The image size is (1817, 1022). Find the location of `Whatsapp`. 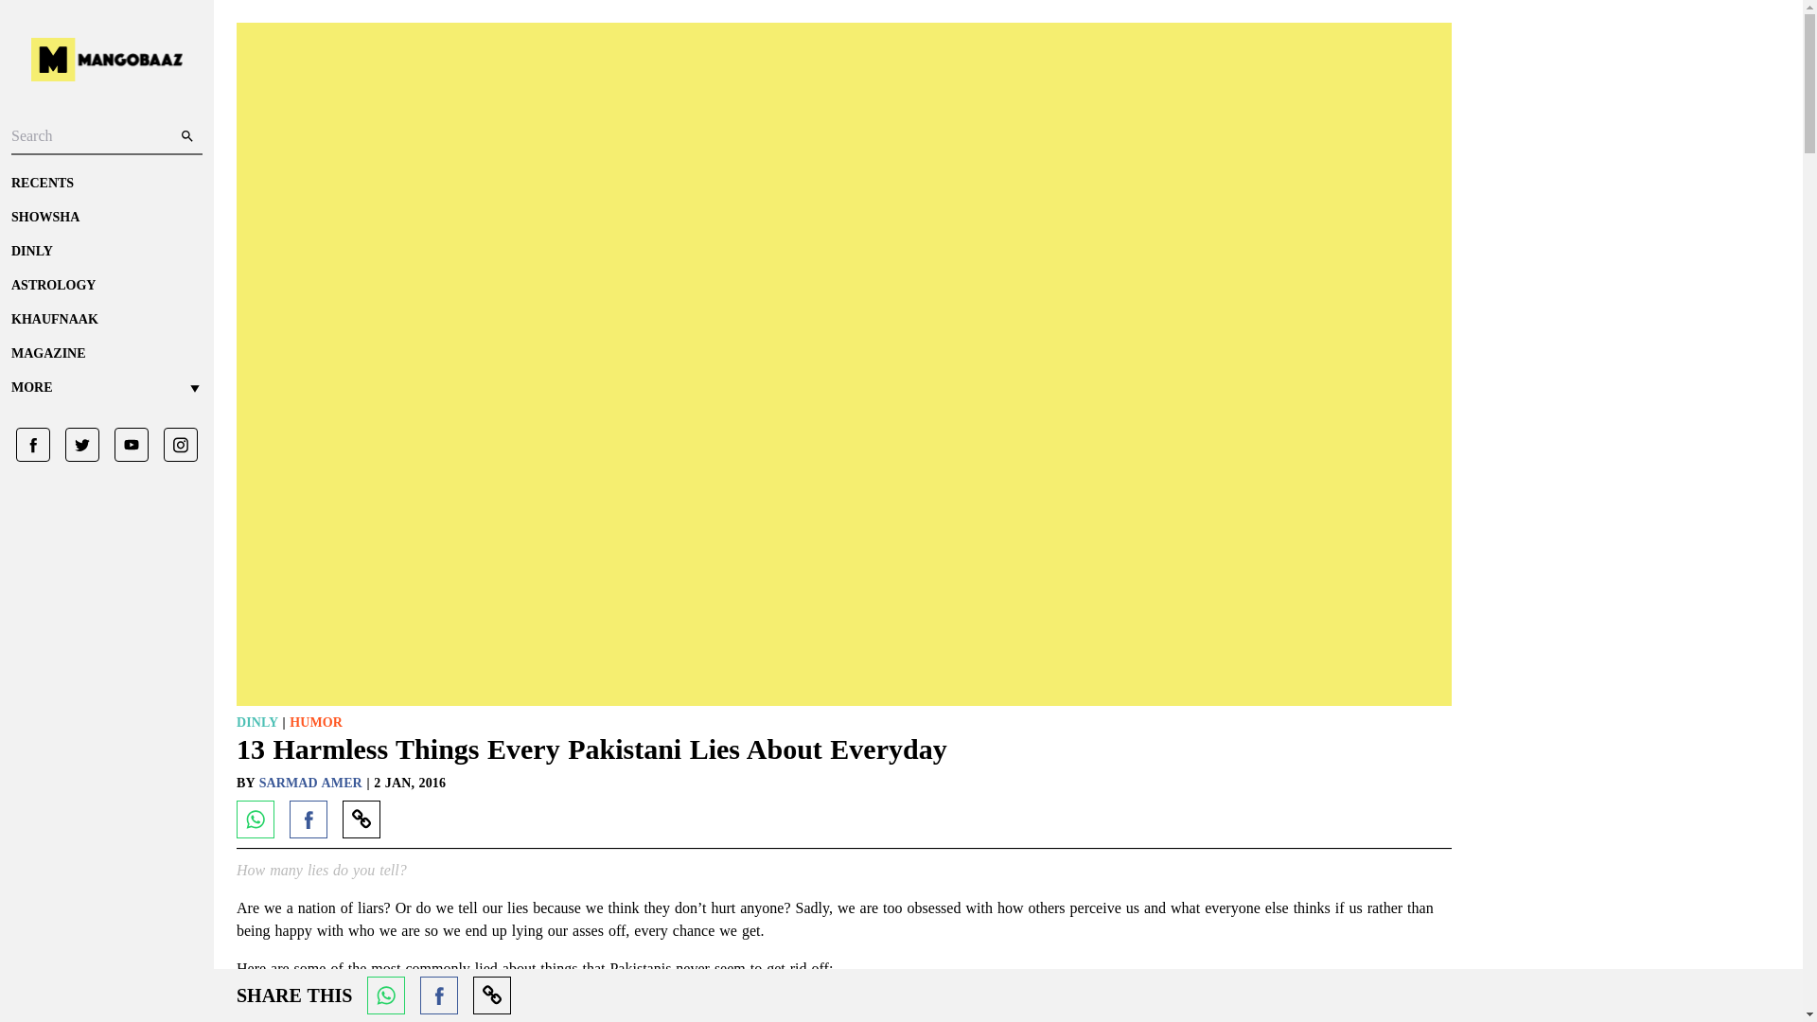

Whatsapp is located at coordinates (255, 819).